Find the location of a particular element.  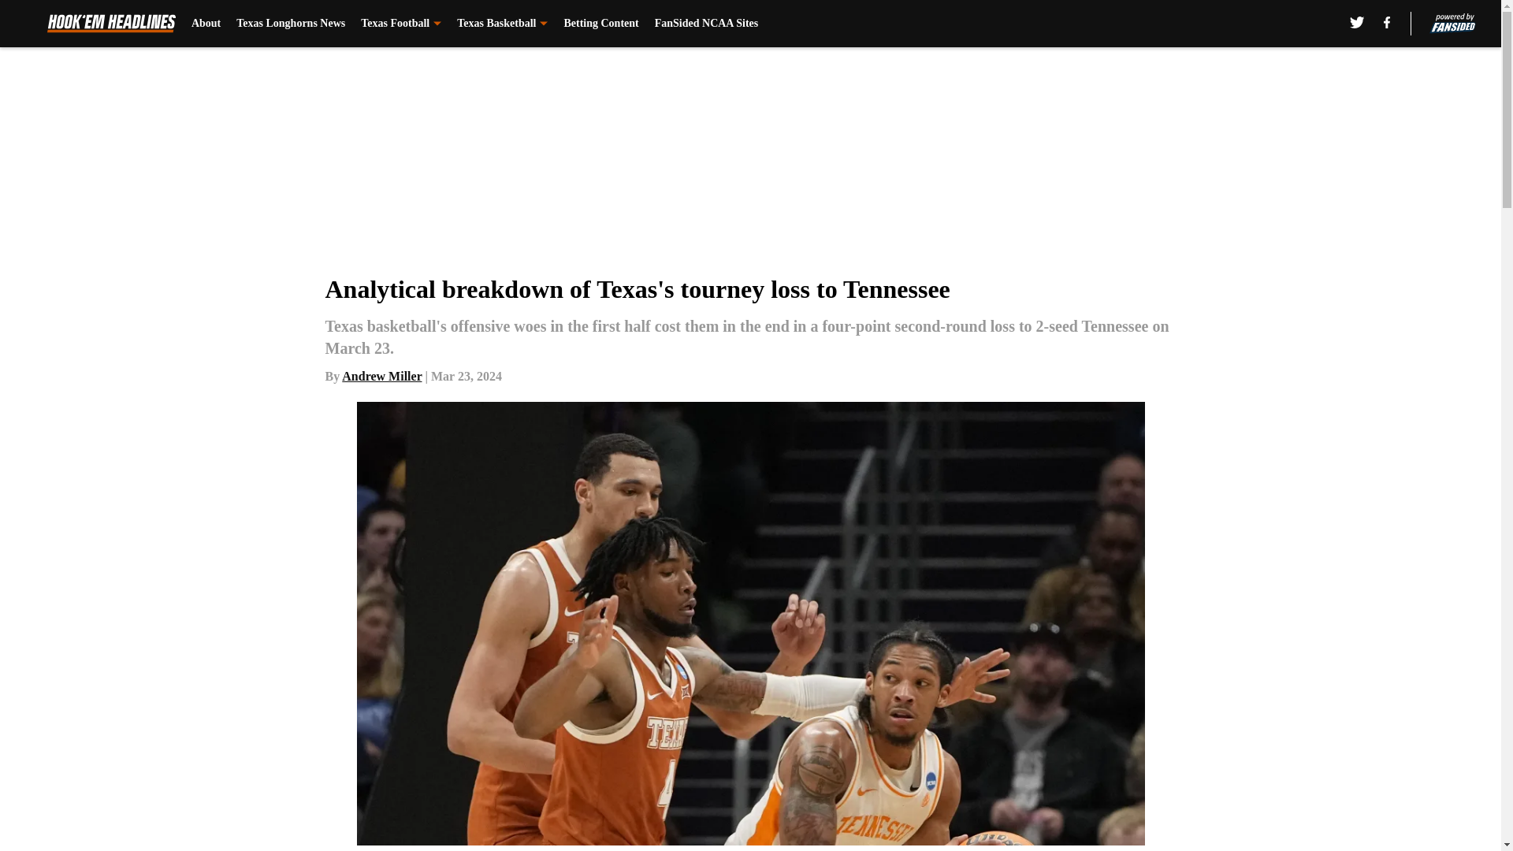

FanSided NCAA Sites is located at coordinates (706, 24).